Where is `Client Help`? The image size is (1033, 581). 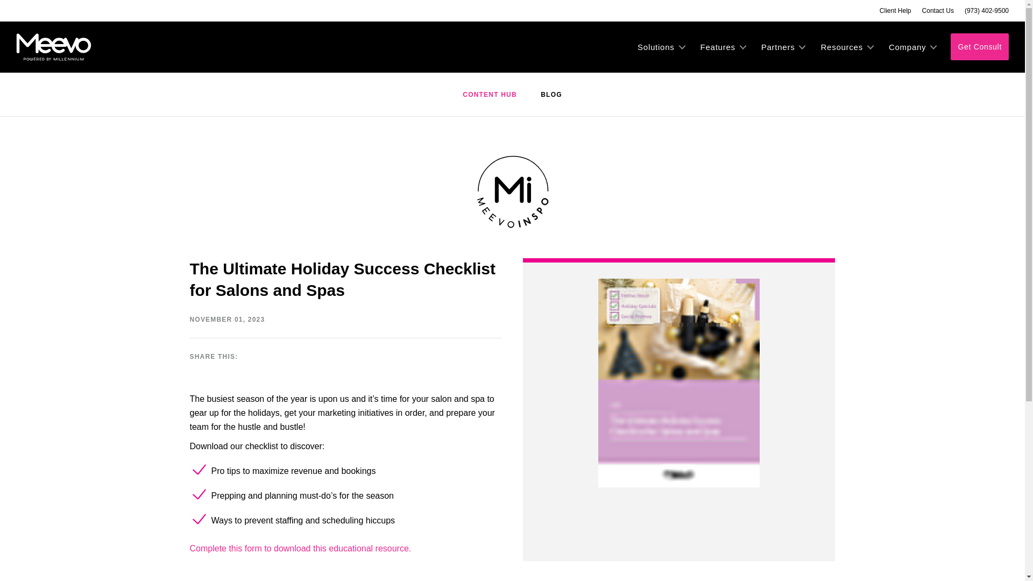
Client Help is located at coordinates (895, 11).